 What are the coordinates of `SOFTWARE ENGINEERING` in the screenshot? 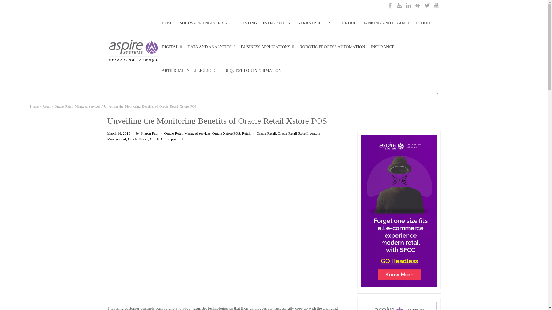 It's located at (207, 23).